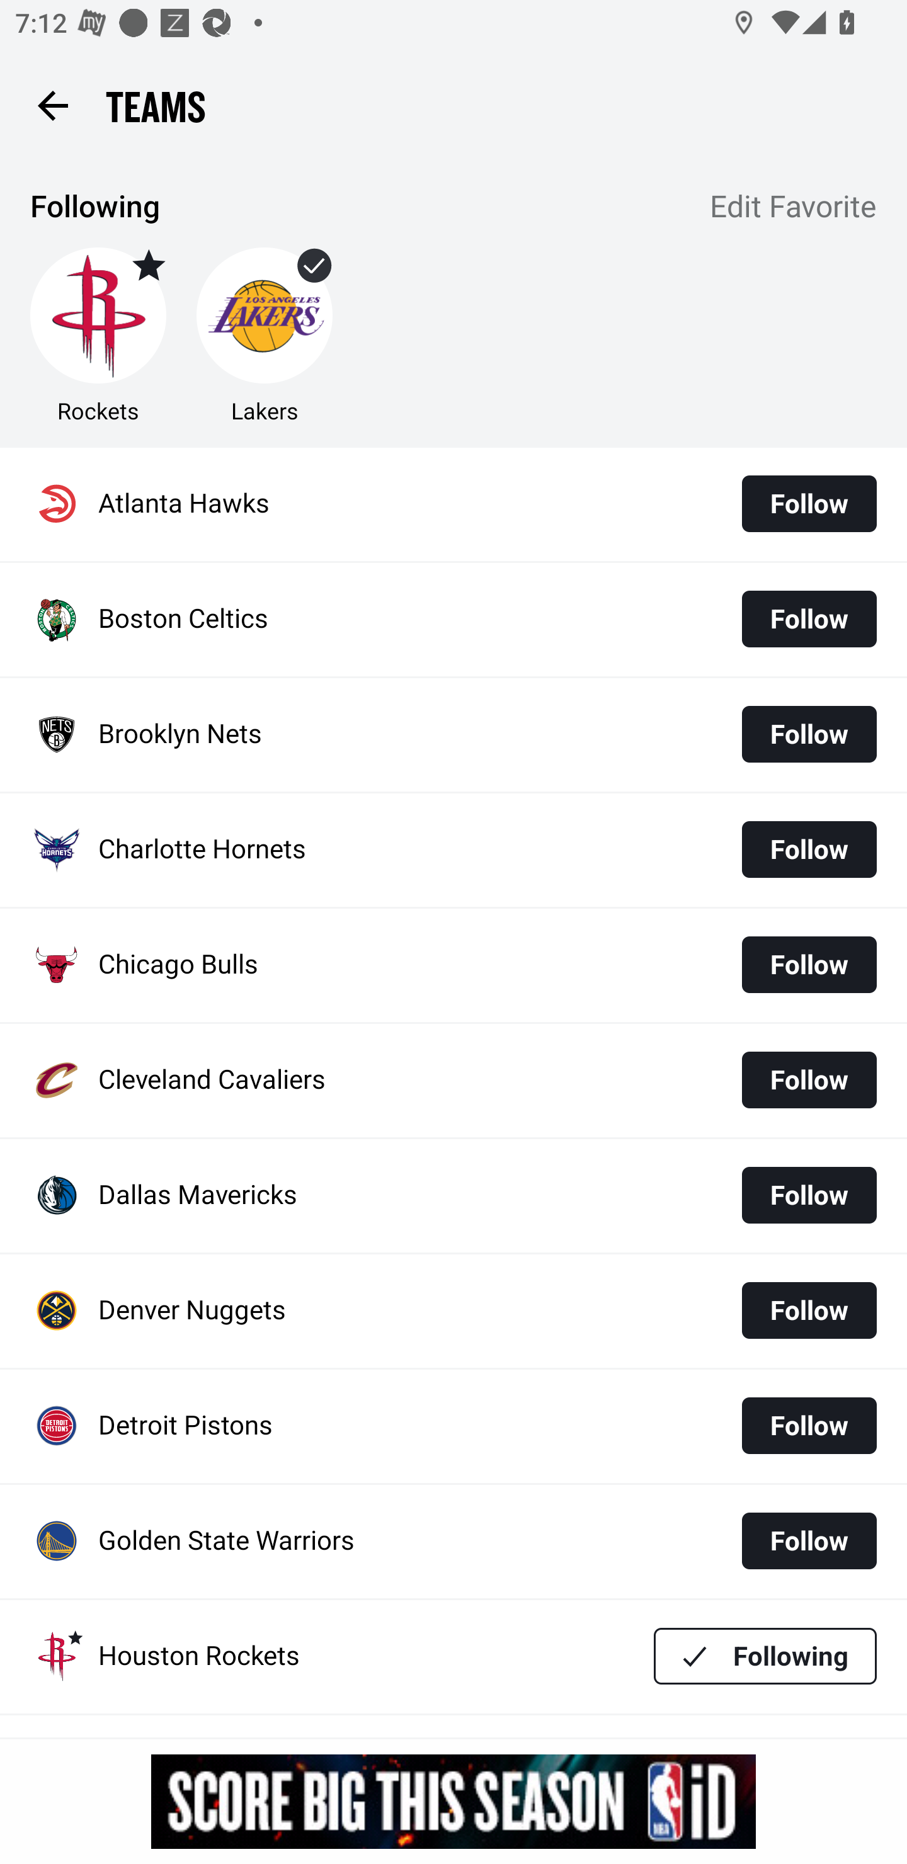 The image size is (907, 1864). What do you see at coordinates (453, 1801) in the screenshot?
I see `g5nqqygr7owph` at bounding box center [453, 1801].